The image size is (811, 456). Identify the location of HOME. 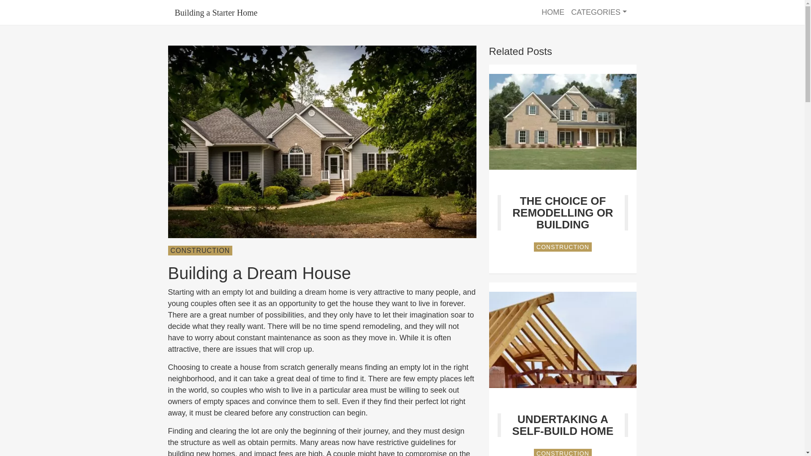
(553, 12).